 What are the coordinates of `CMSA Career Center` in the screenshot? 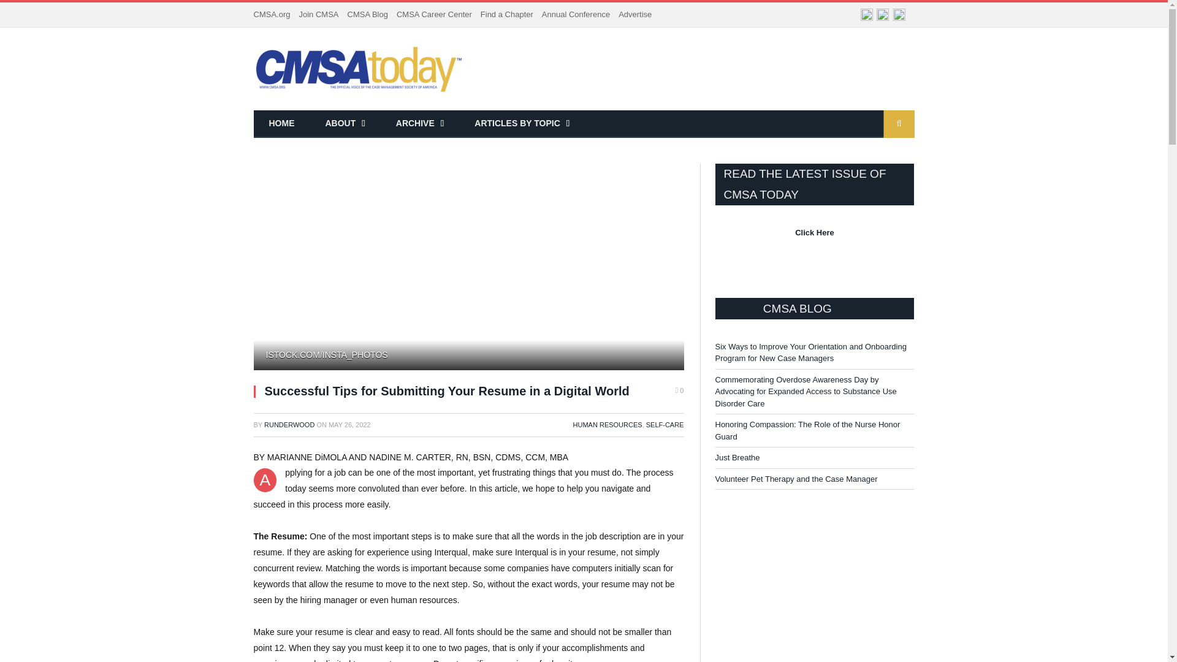 It's located at (434, 15).